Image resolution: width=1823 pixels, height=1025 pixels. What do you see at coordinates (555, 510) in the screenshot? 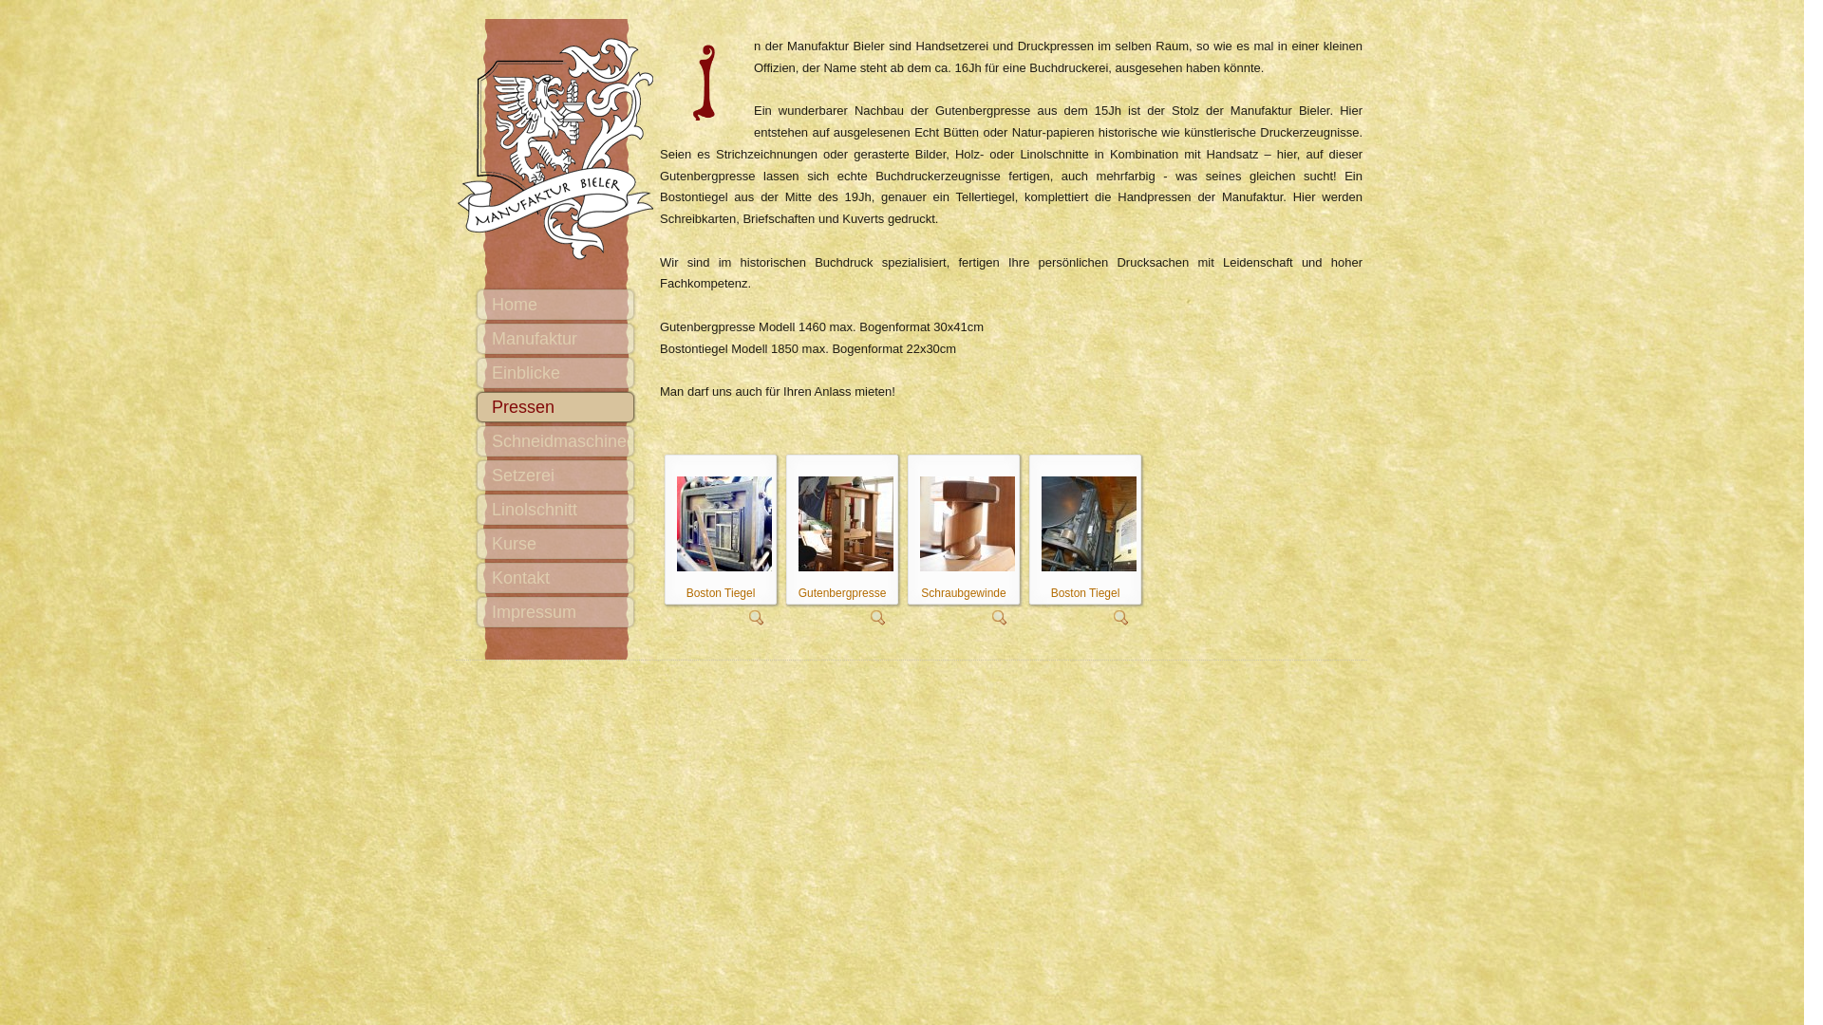
I see `Linolschnitt` at bounding box center [555, 510].